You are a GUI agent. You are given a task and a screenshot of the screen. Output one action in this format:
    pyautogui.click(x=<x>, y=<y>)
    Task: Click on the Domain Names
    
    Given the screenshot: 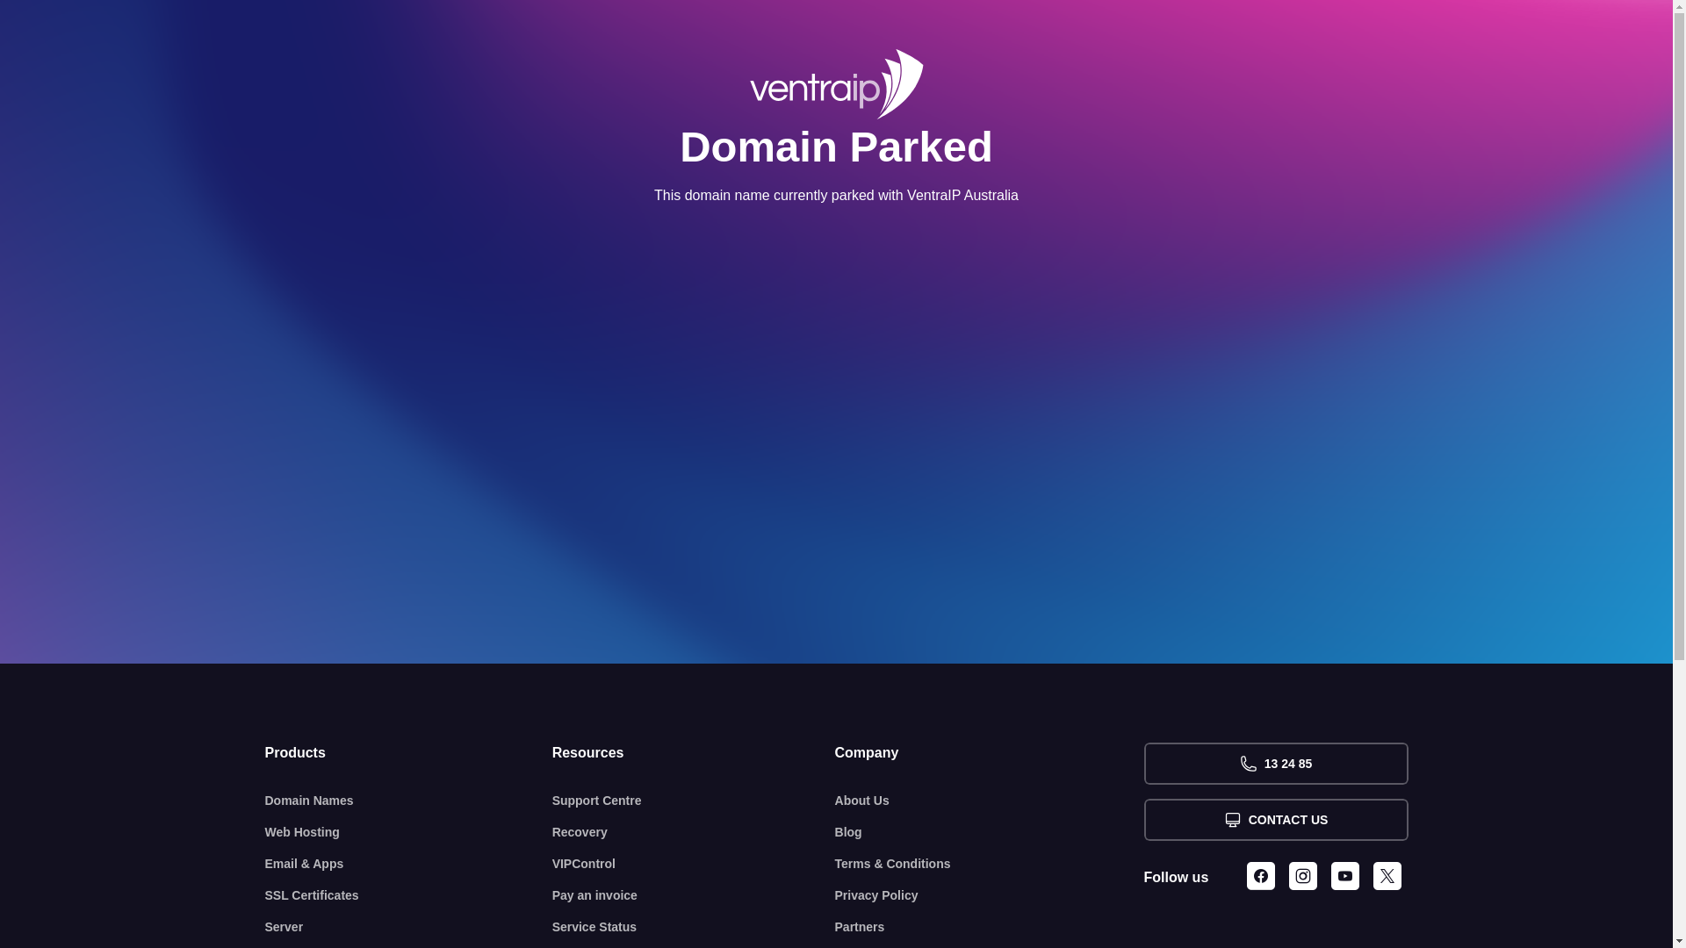 What is the action you would take?
    pyautogui.click(x=409, y=801)
    